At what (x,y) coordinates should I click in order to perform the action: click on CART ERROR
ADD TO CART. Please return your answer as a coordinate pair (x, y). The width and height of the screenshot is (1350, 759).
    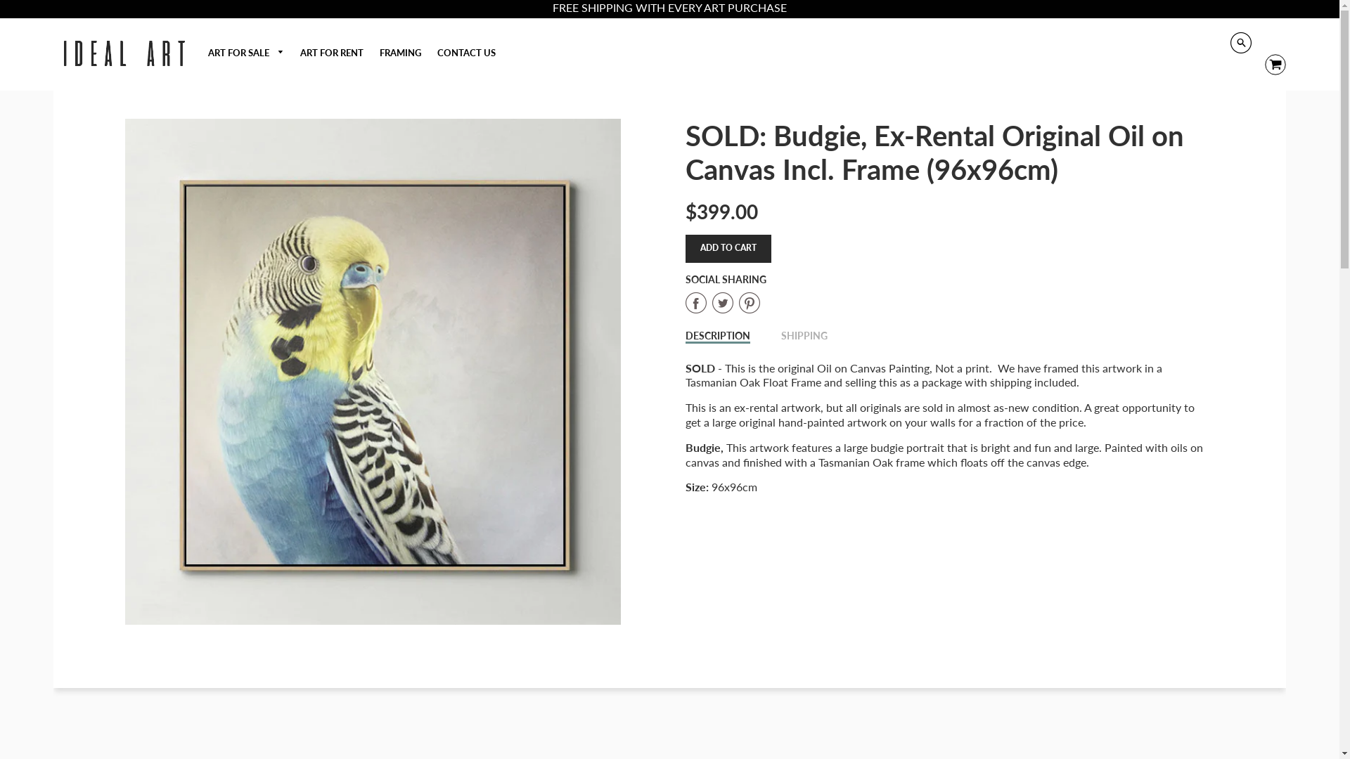
    Looking at the image, I should click on (728, 249).